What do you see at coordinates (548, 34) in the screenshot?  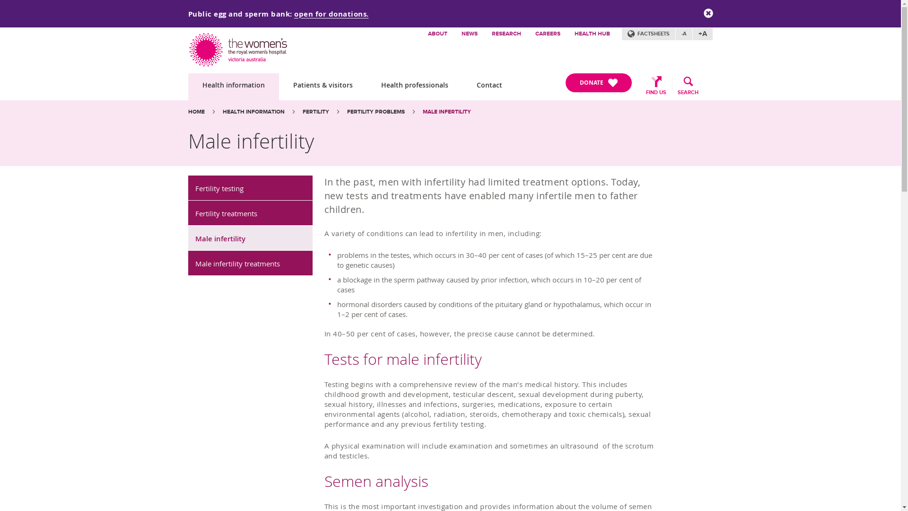 I see `CAREERS` at bounding box center [548, 34].